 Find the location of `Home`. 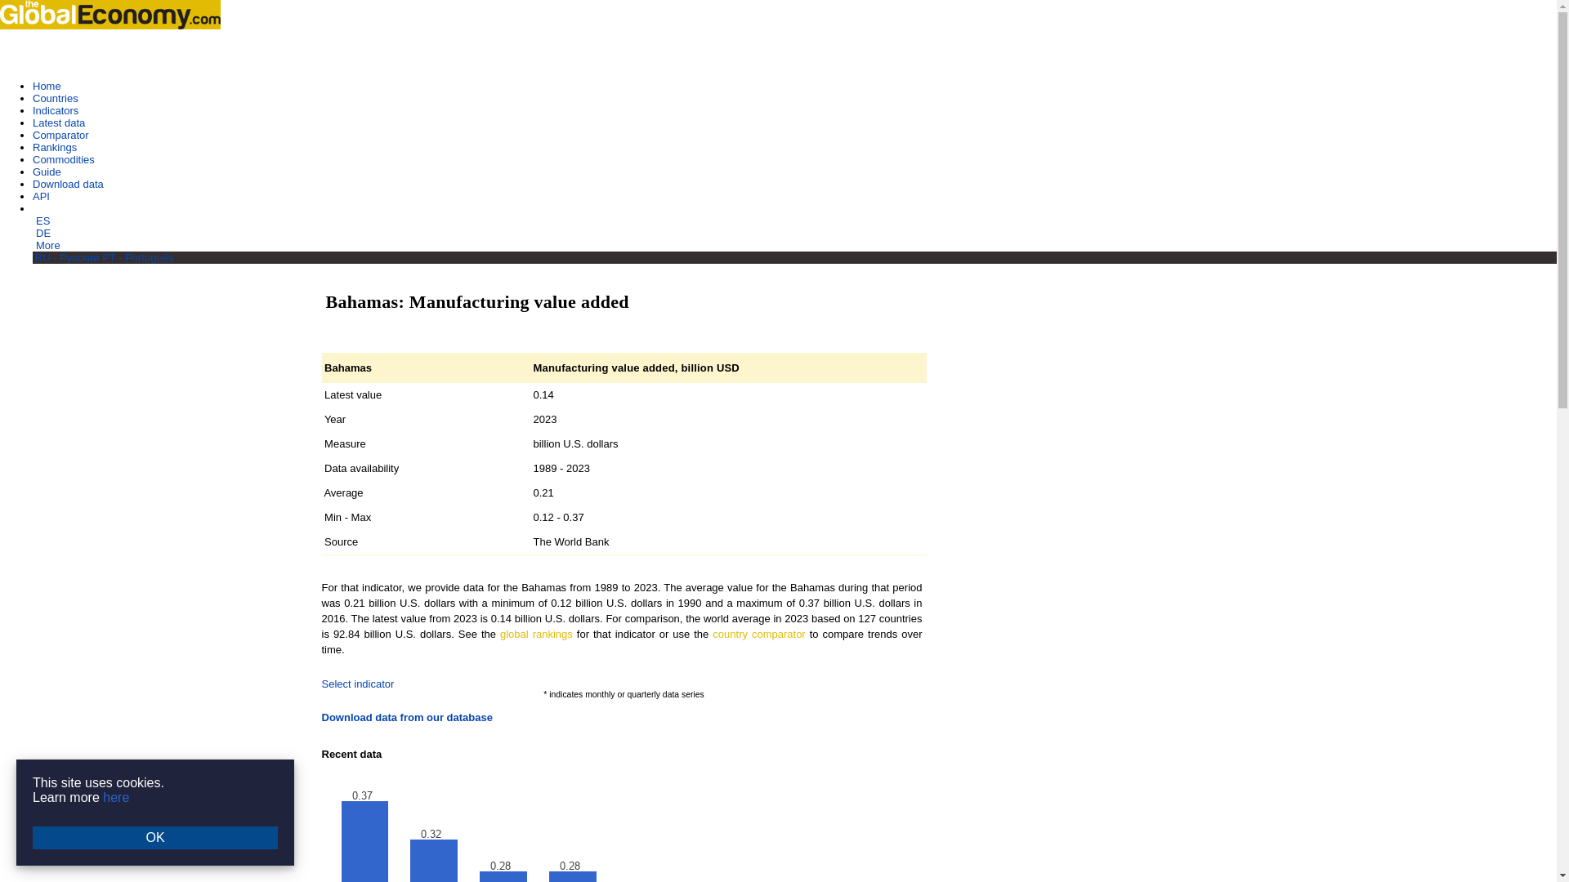

Home is located at coordinates (47, 87).